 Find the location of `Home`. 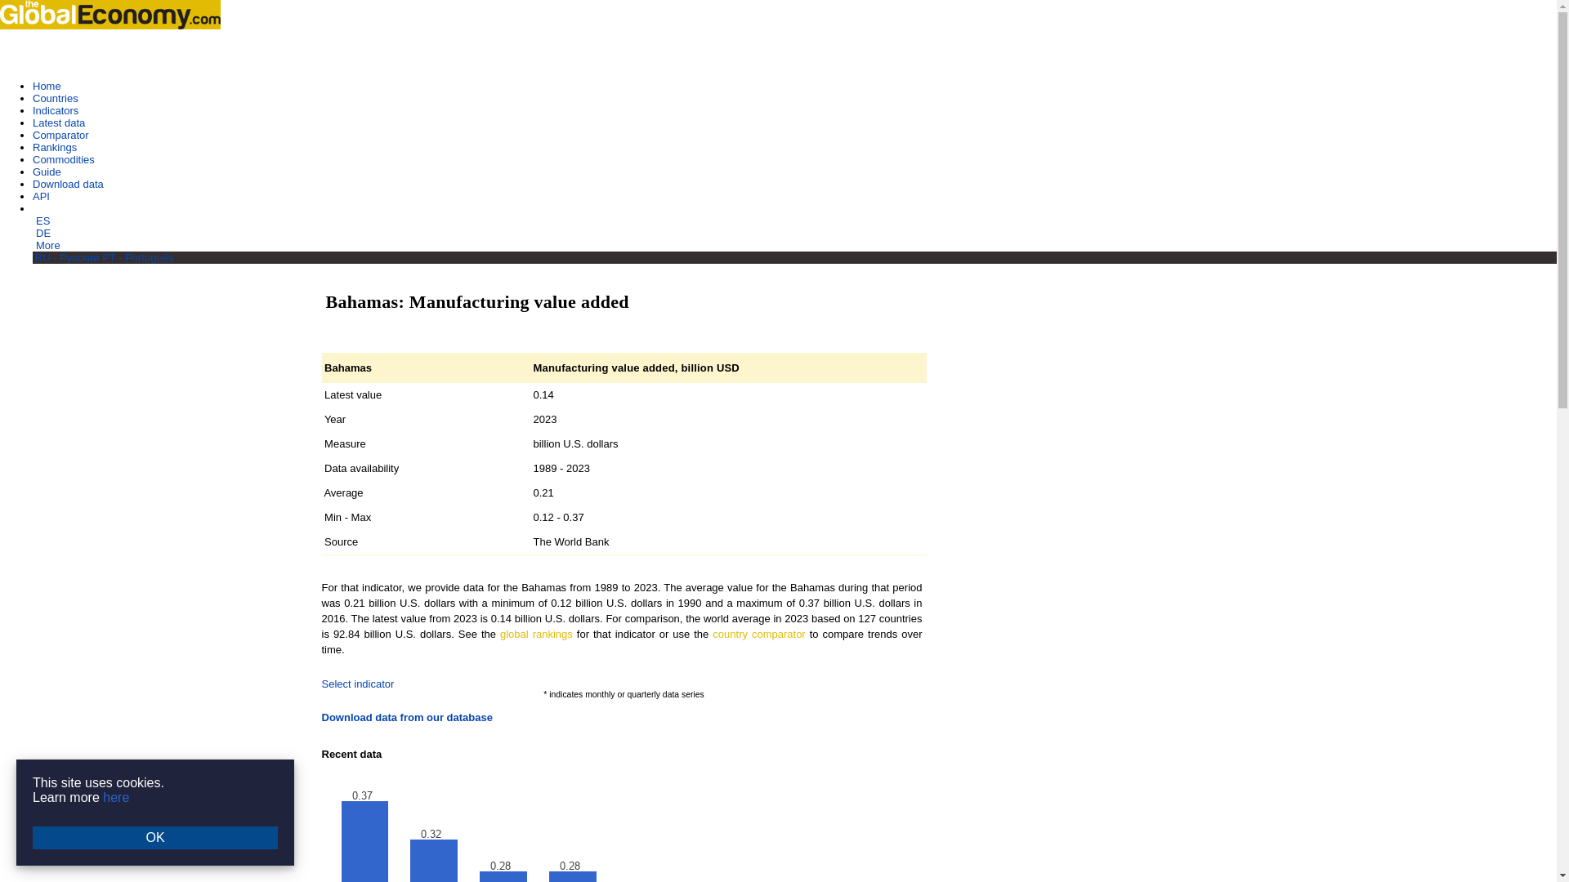

Home is located at coordinates (47, 87).